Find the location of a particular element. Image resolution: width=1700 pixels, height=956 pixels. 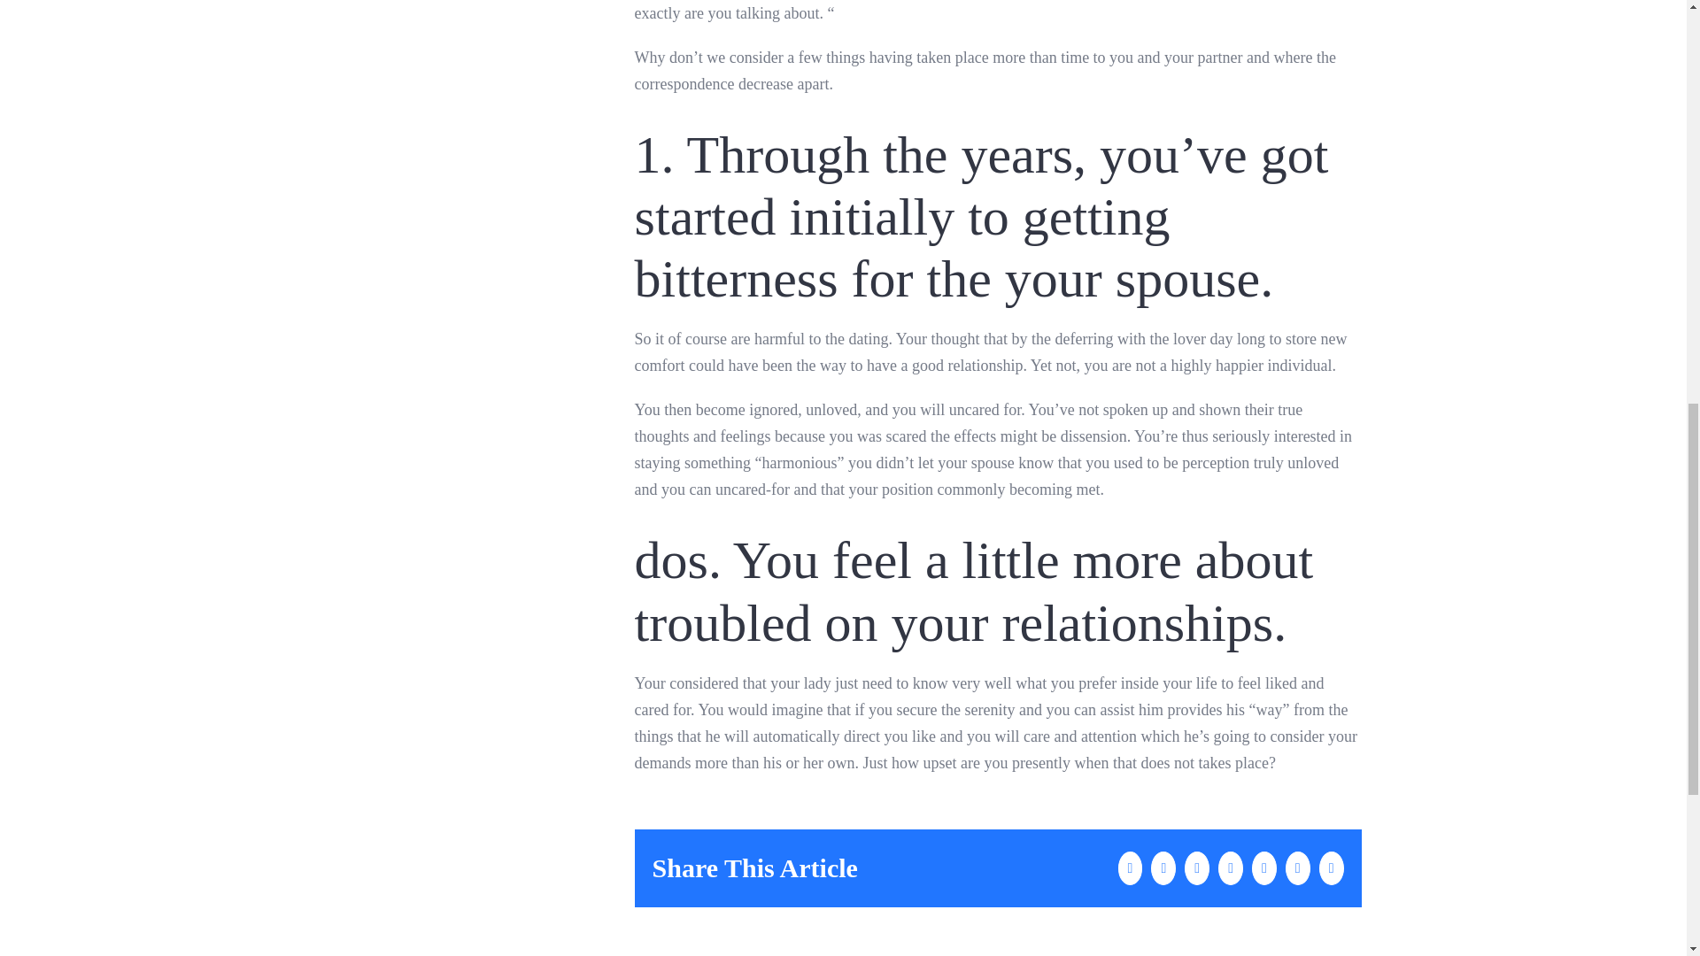

Facebook is located at coordinates (1130, 868).